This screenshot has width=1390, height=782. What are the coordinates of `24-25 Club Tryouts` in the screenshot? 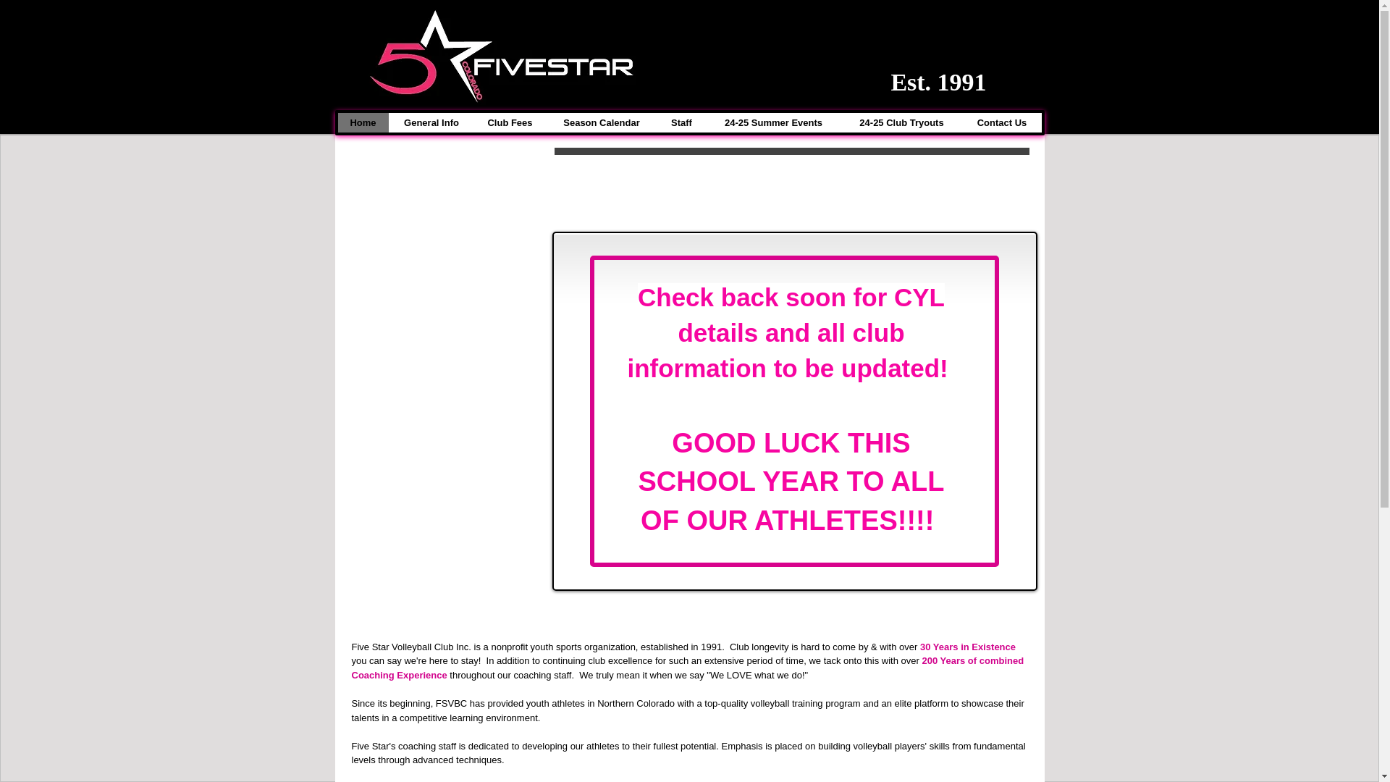 It's located at (901, 122).